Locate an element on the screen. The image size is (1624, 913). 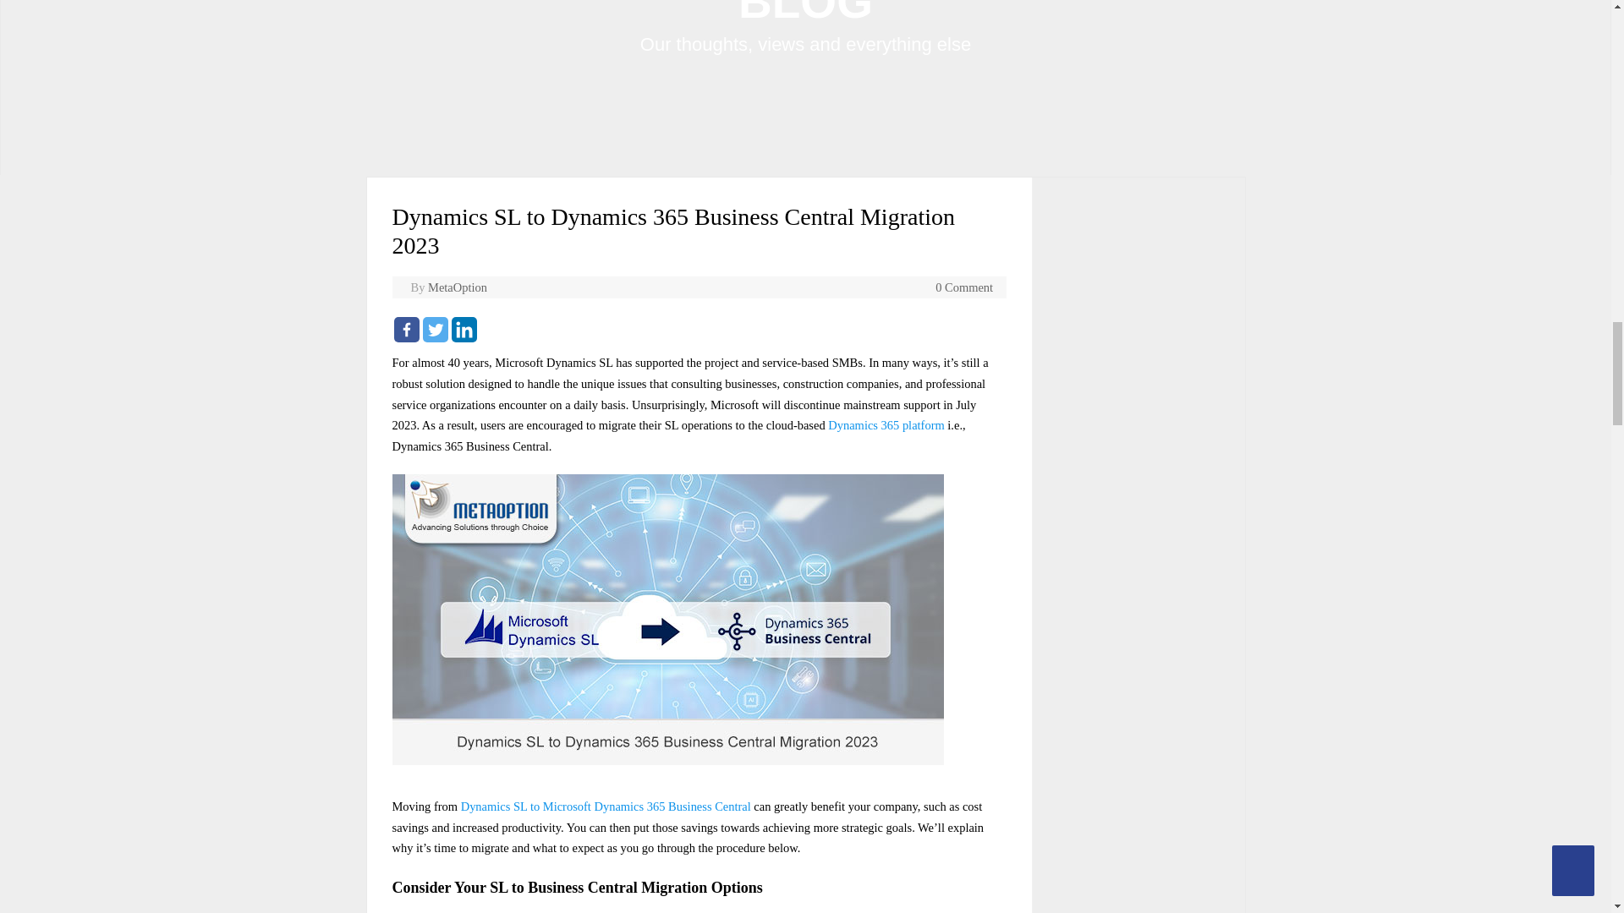
Facebook is located at coordinates (406, 330).